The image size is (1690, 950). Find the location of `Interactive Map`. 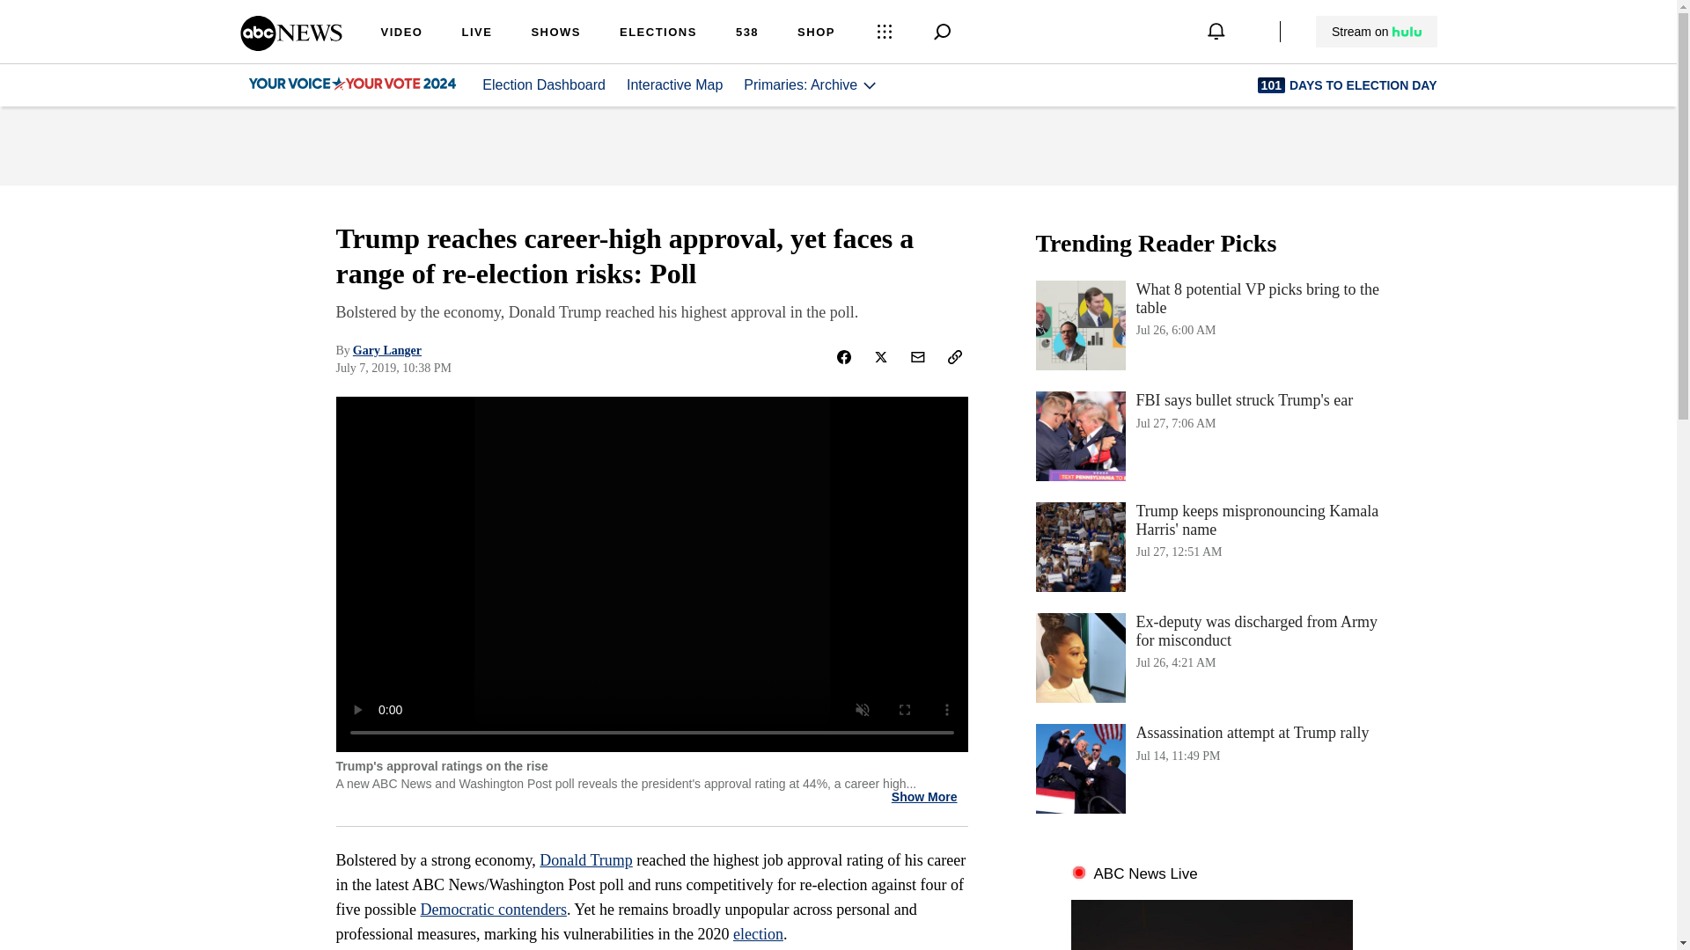

Interactive Map is located at coordinates (585, 860).